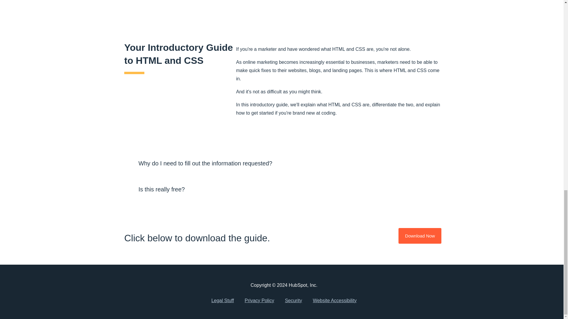  Describe the element at coordinates (284, 163) in the screenshot. I see `Why do I need to fill out the information requested?` at that location.